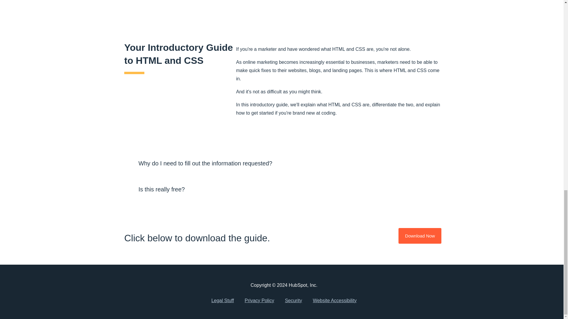  Describe the element at coordinates (284, 163) in the screenshot. I see `Why do I need to fill out the information requested?` at that location.